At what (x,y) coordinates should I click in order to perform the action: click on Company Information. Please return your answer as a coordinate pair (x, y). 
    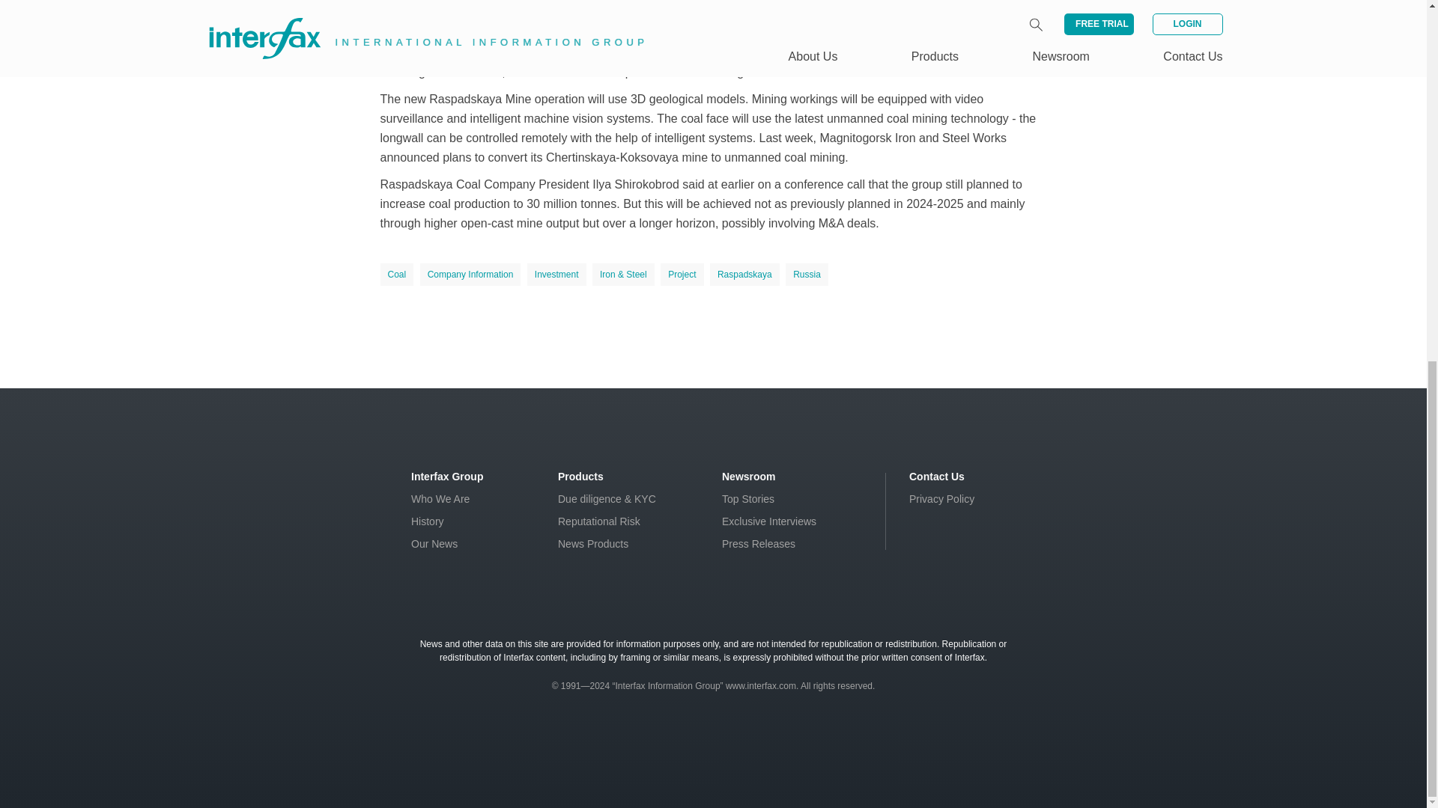
    Looking at the image, I should click on (470, 275).